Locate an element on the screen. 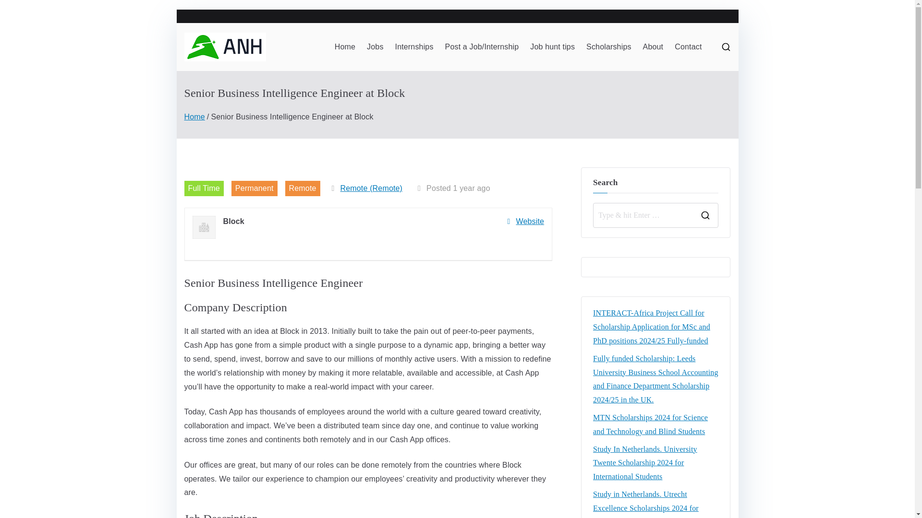  Contact is located at coordinates (688, 47).